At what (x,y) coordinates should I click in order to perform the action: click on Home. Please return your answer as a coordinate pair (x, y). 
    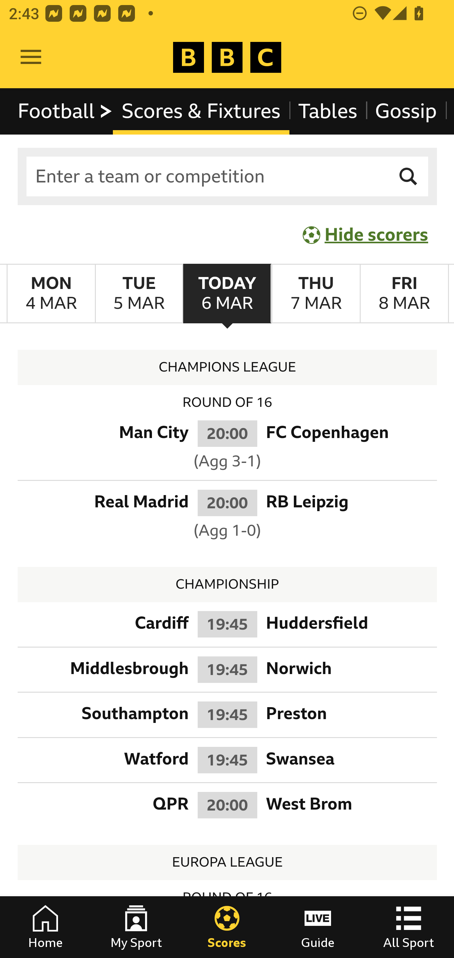
    Looking at the image, I should click on (45, 927).